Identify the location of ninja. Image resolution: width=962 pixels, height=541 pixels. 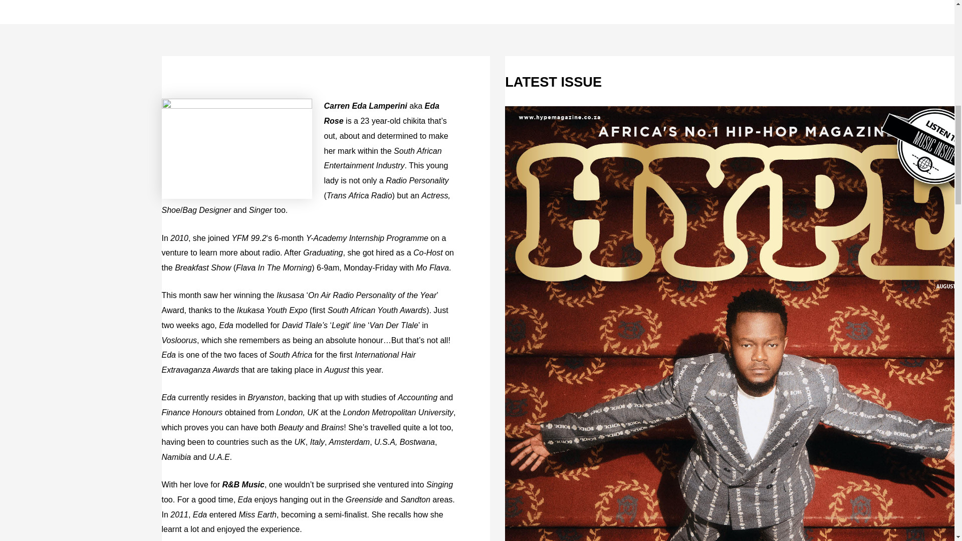
(244, 2).